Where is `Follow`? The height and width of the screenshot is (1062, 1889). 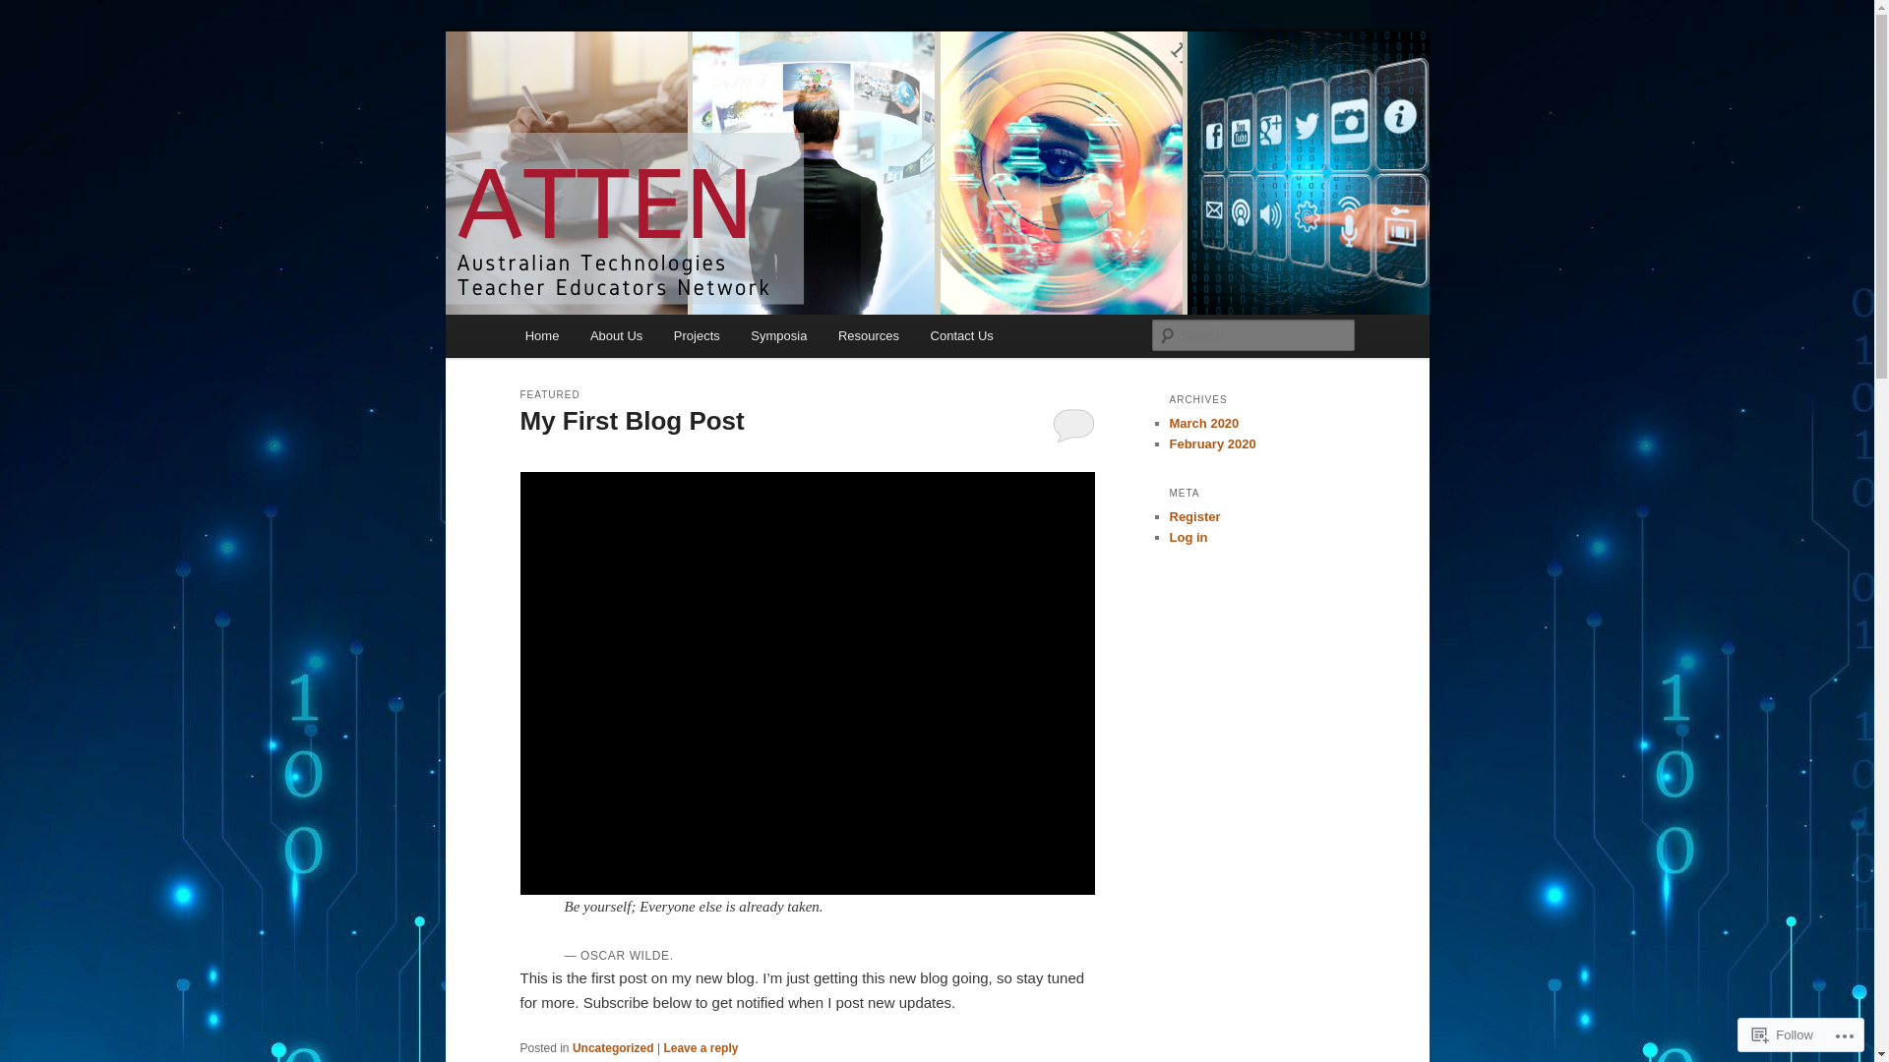
Follow is located at coordinates (1783, 1034).